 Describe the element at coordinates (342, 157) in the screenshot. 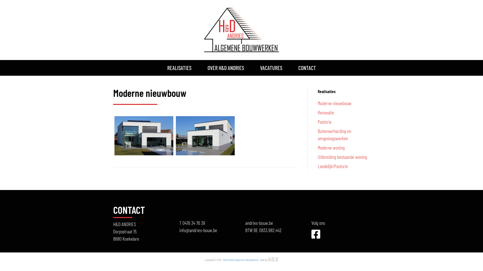

I see `Uitbreiding bestaande woning` at that location.